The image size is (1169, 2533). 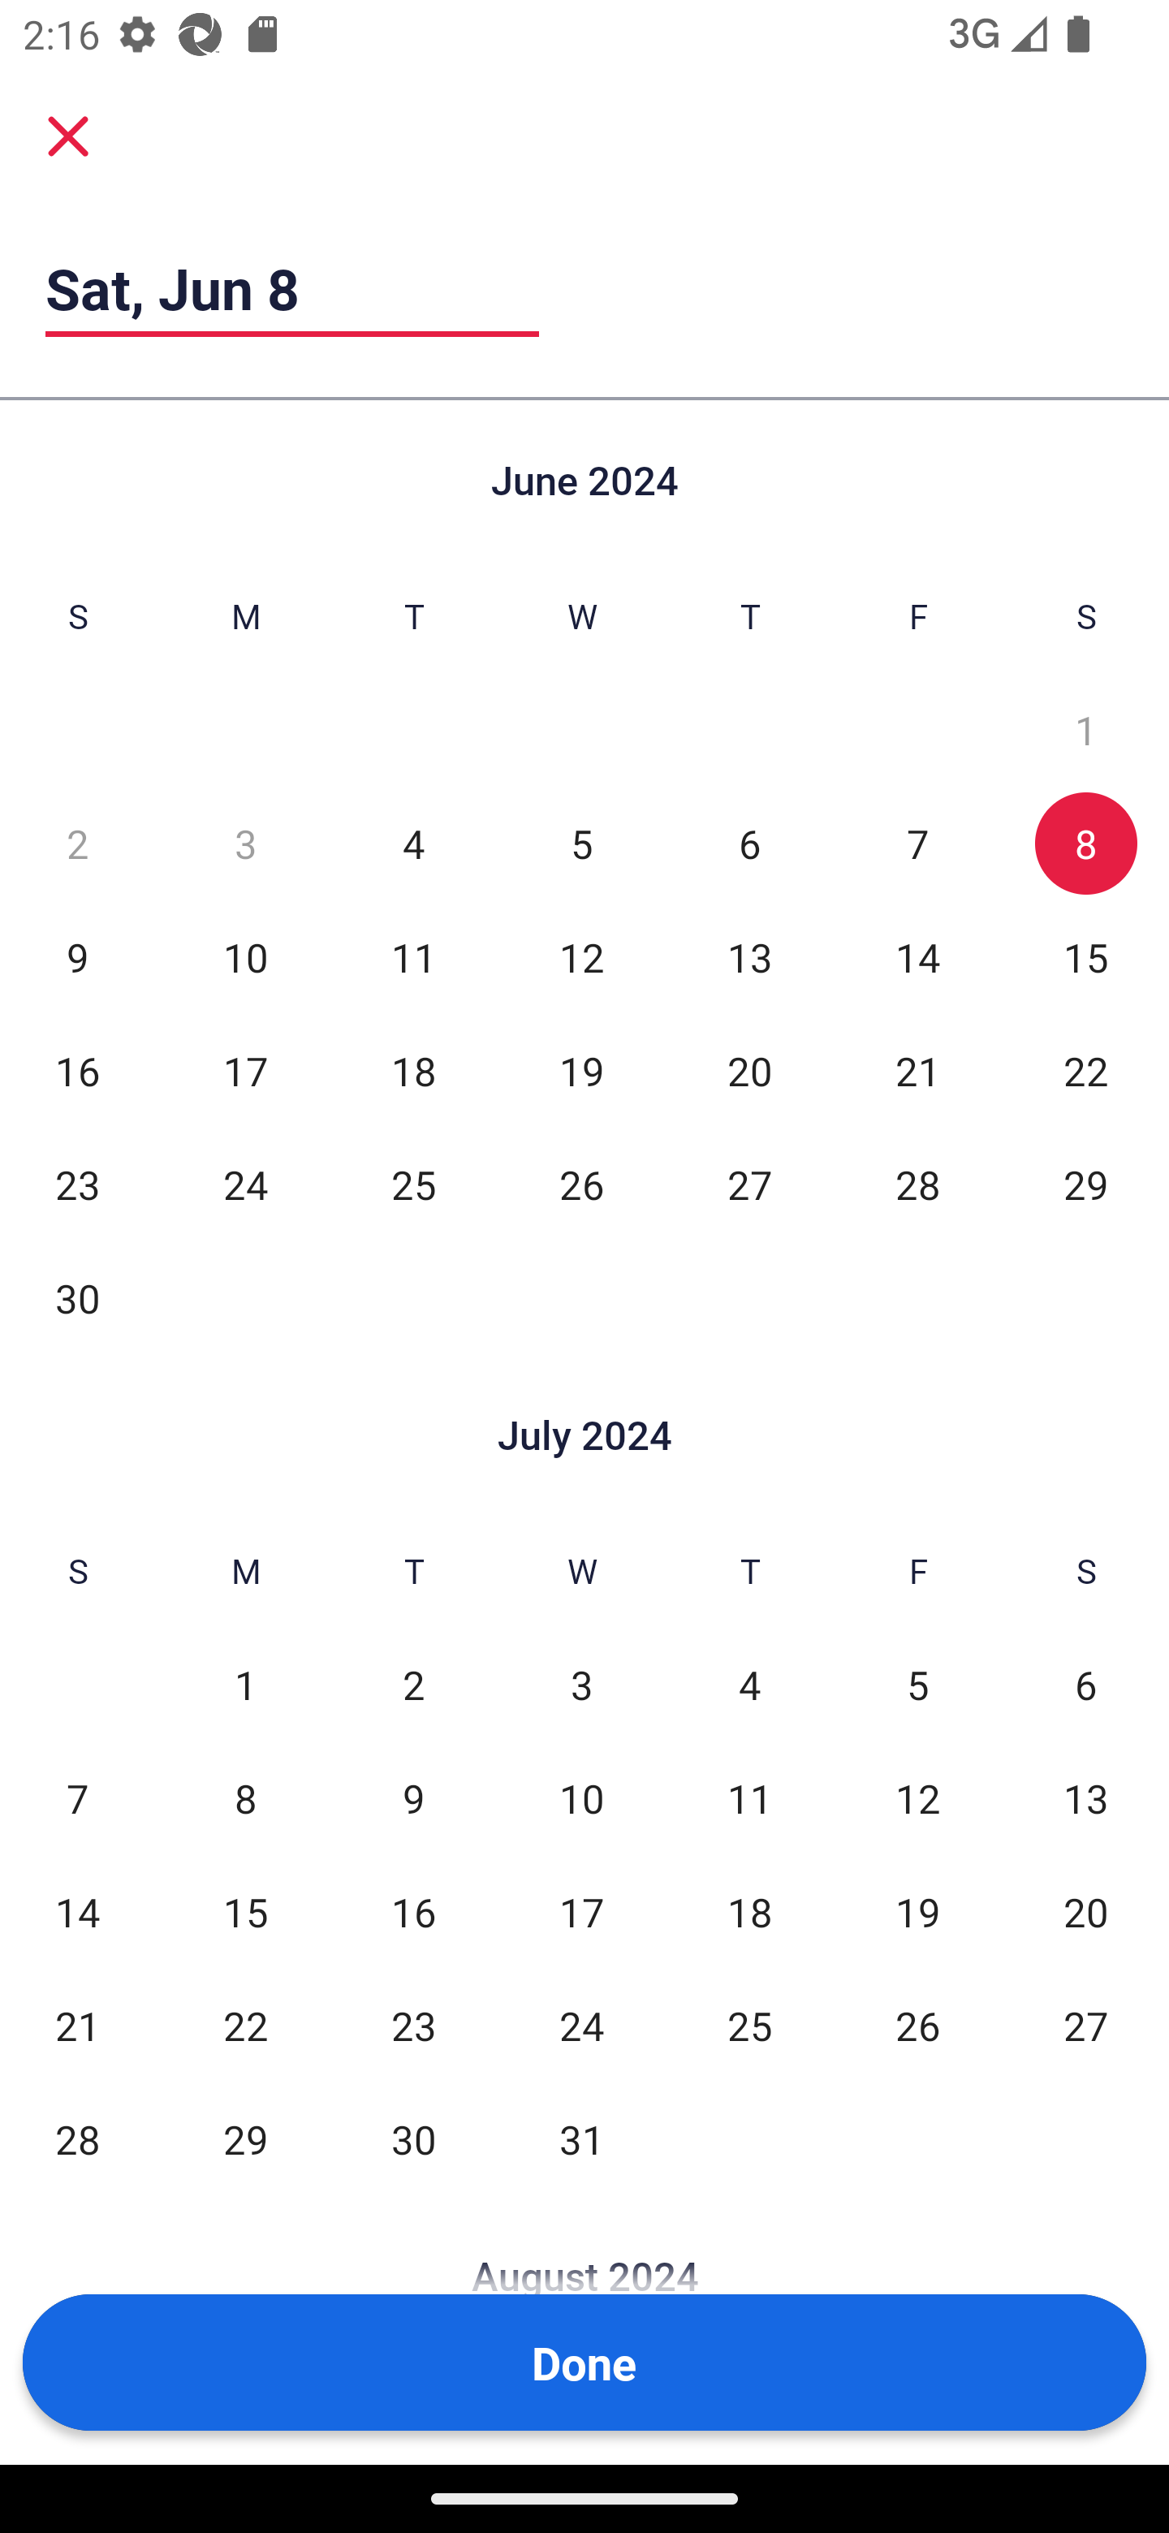 I want to click on 3 Mon, Jun 3, Not Selected, so click(x=245, y=843).